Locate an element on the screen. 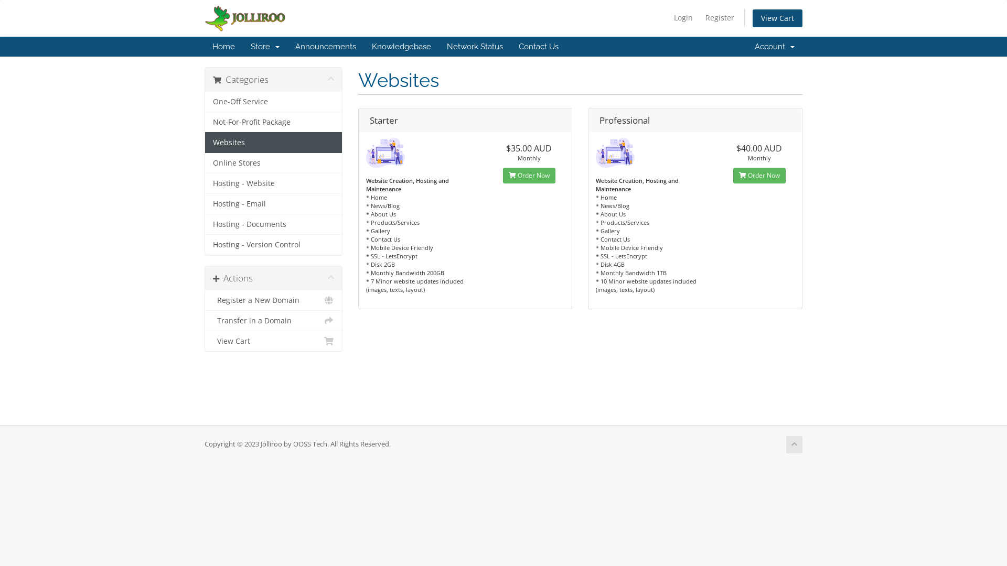 The height and width of the screenshot is (566, 1007). Online Stores is located at coordinates (274, 163).